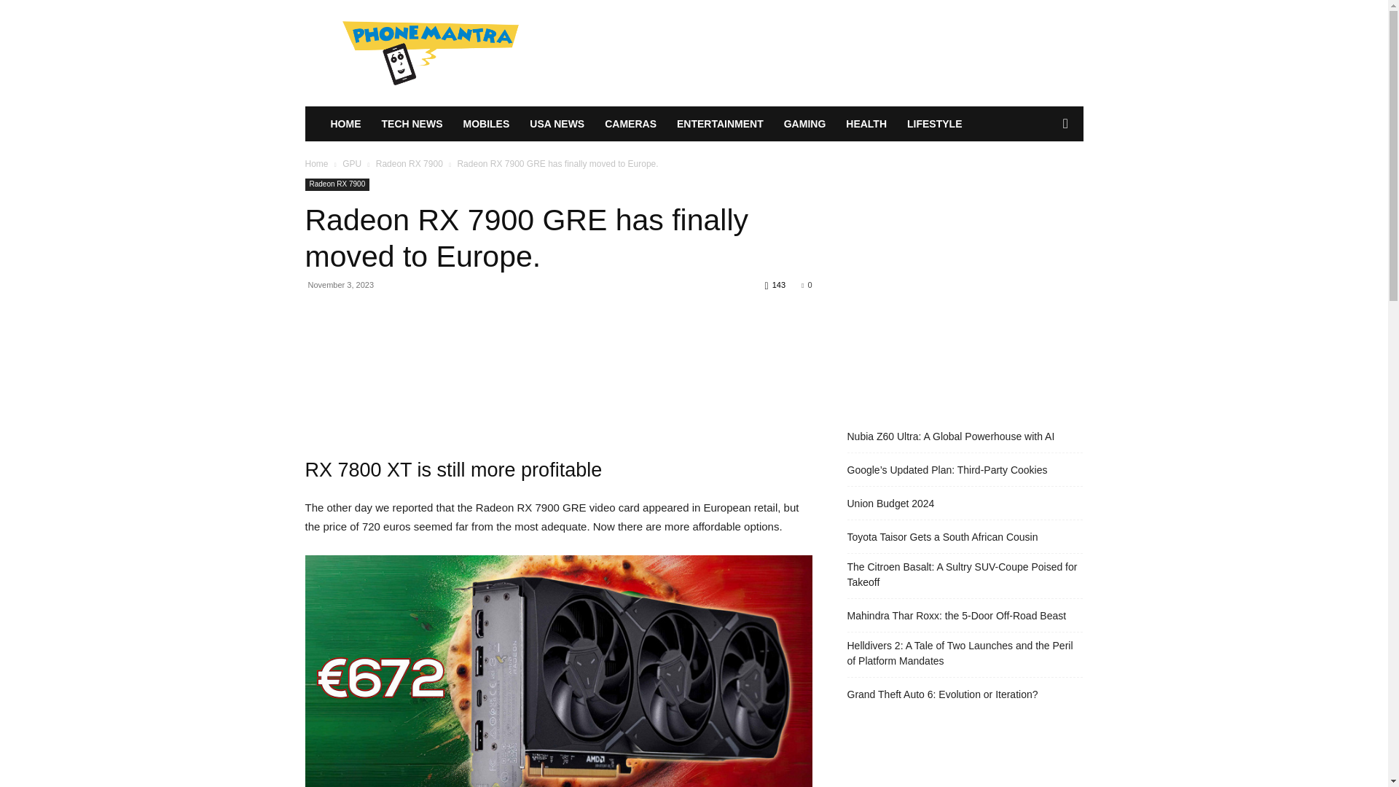 The image size is (1399, 787). What do you see at coordinates (558, 371) in the screenshot?
I see `Advertisement` at bounding box center [558, 371].